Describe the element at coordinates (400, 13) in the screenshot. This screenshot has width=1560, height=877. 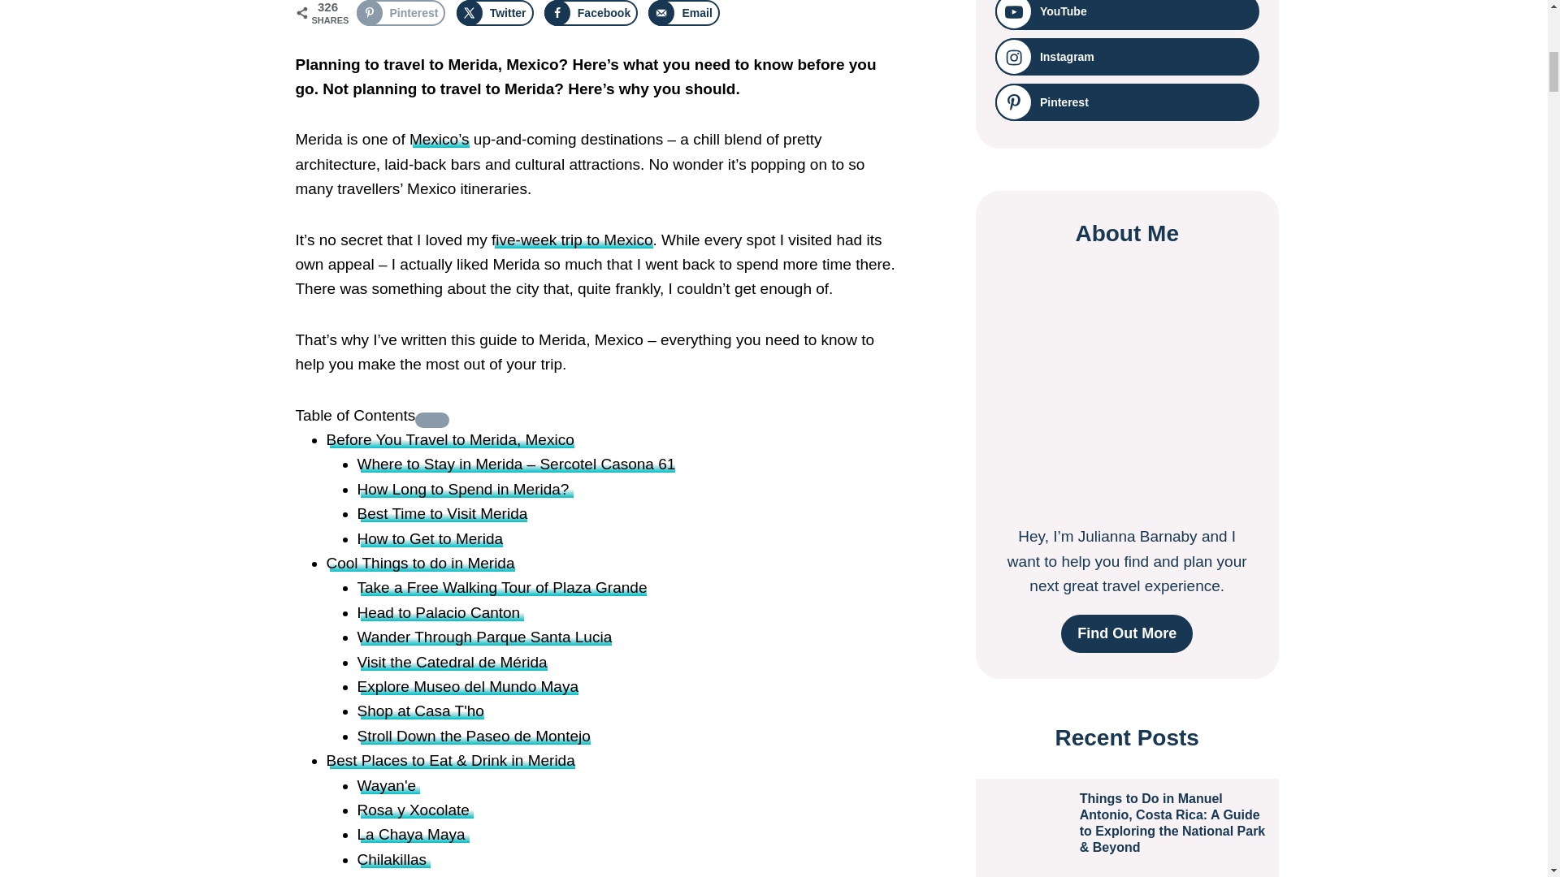
I see `Save to Pinterest` at that location.